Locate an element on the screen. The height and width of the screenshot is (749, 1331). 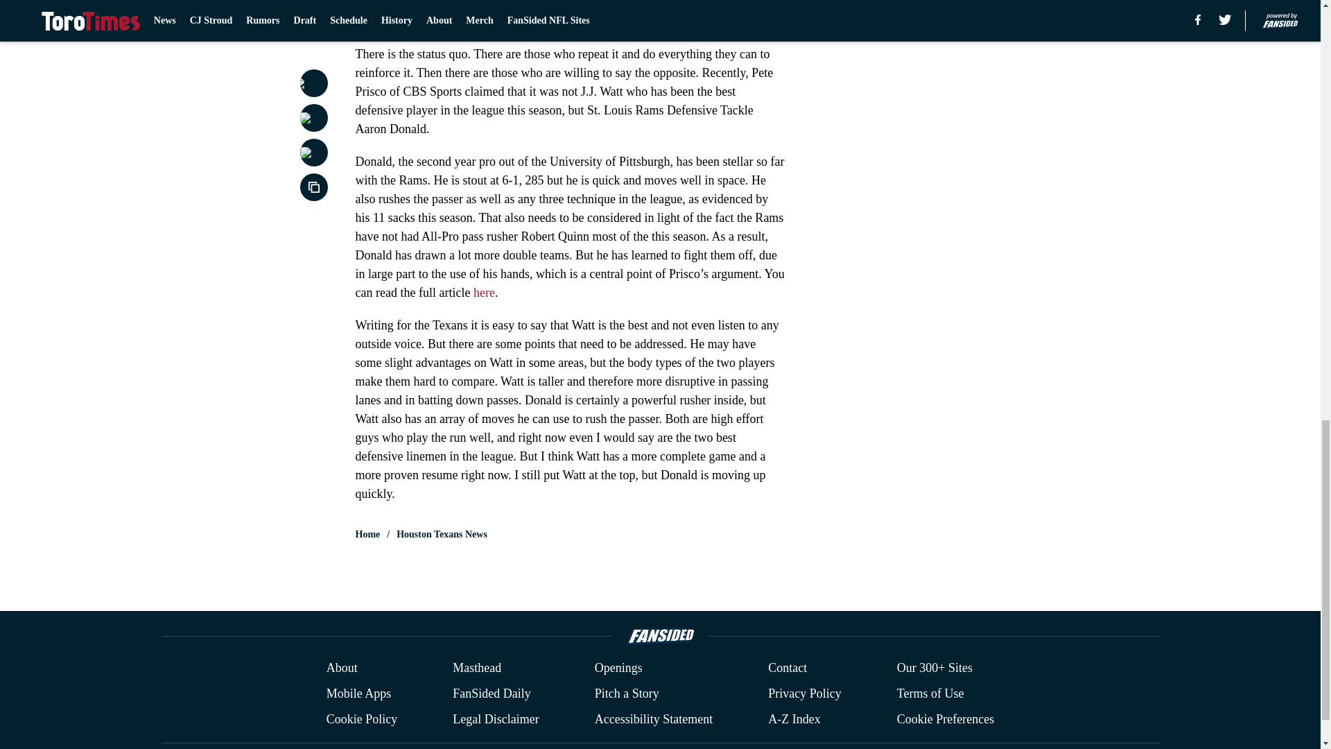
Accessibility Statement is located at coordinates (653, 718).